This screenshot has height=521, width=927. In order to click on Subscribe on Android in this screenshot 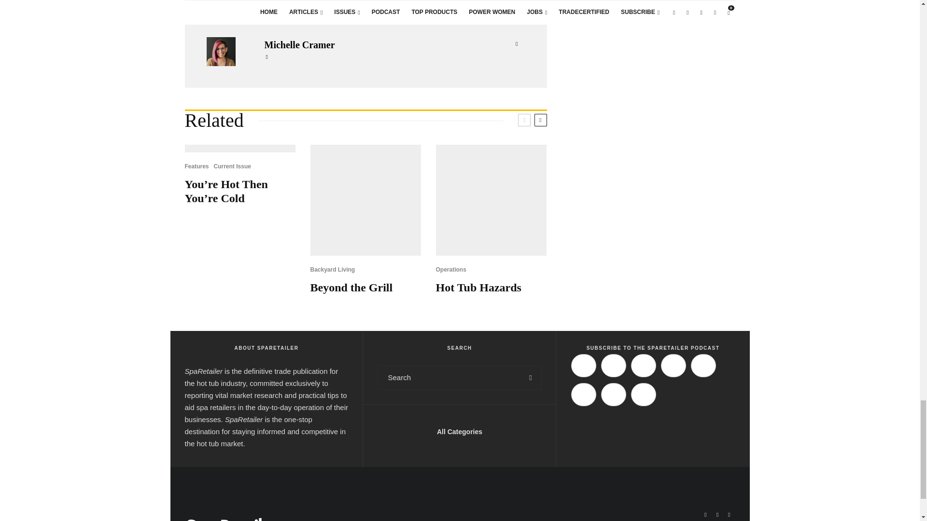, I will do `click(673, 366)`.